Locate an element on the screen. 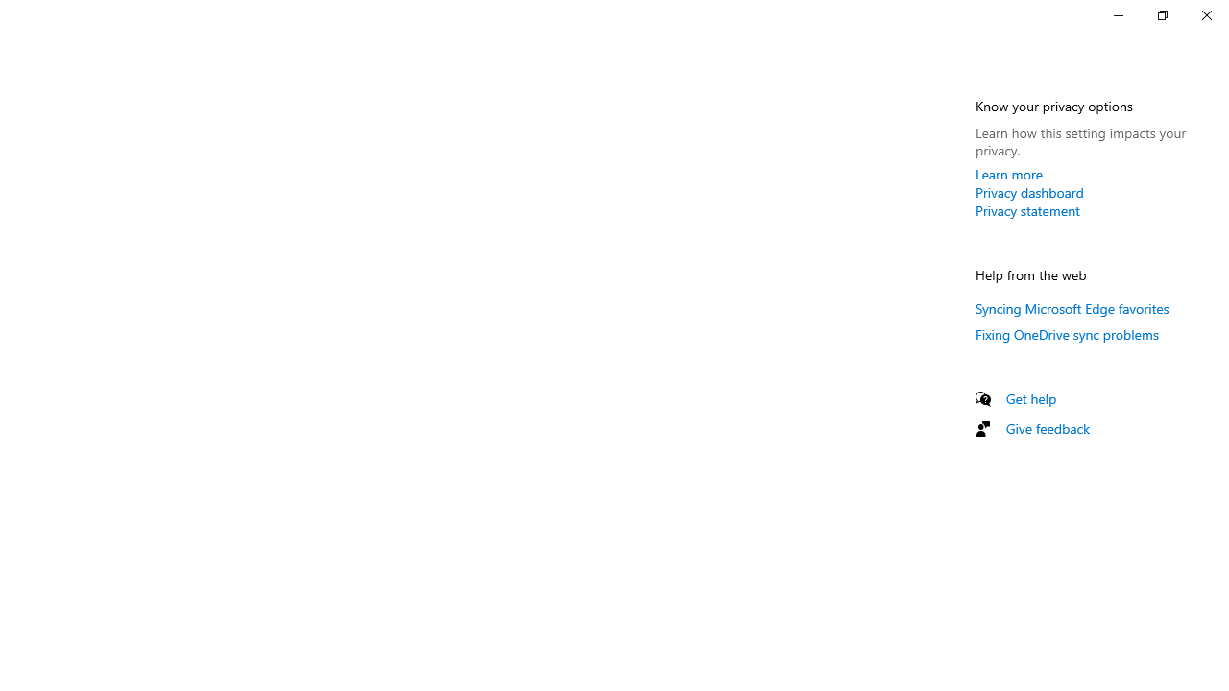 Image resolution: width=1229 pixels, height=691 pixels. Give feedback is located at coordinates (1048, 428).